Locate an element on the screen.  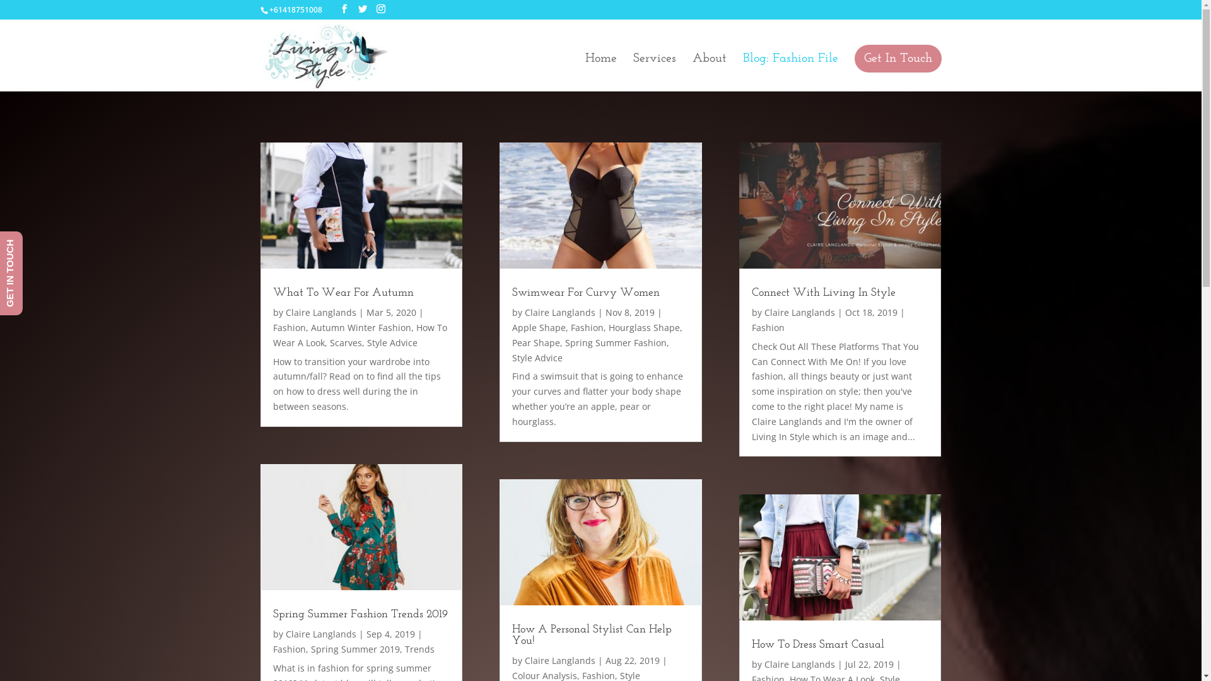
What To Wear For Autumn is located at coordinates (343, 293).